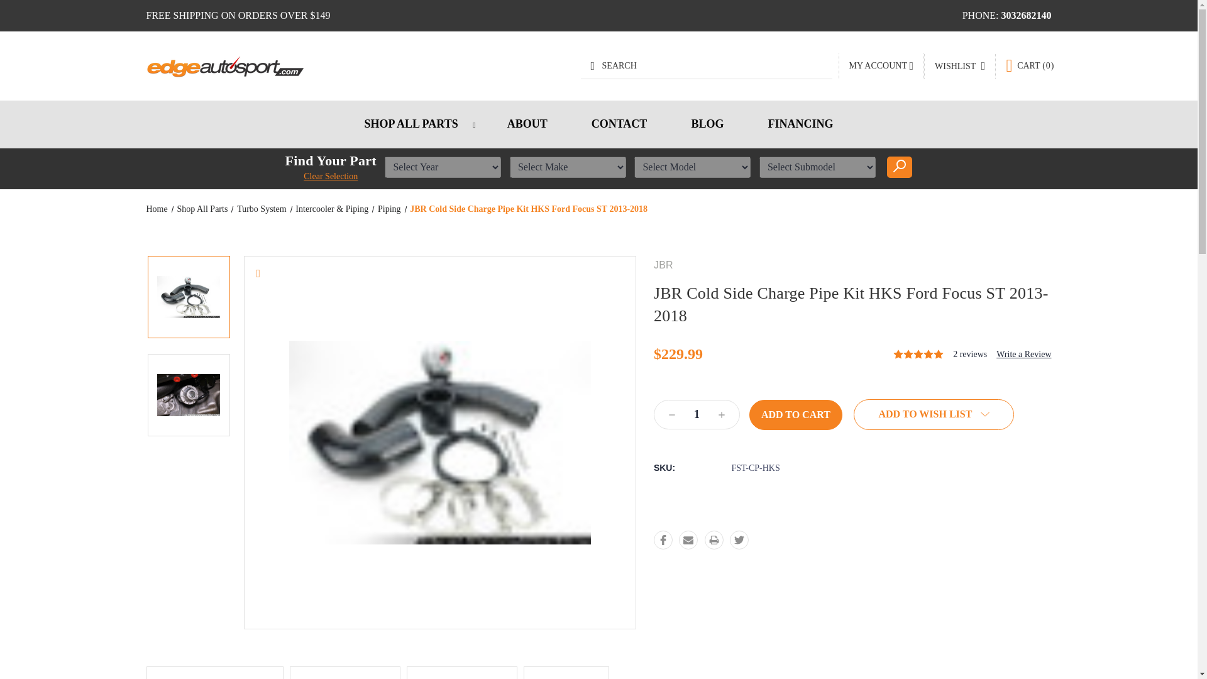 The height and width of the screenshot is (679, 1207). What do you see at coordinates (620, 124) in the screenshot?
I see `CONTACT` at bounding box center [620, 124].